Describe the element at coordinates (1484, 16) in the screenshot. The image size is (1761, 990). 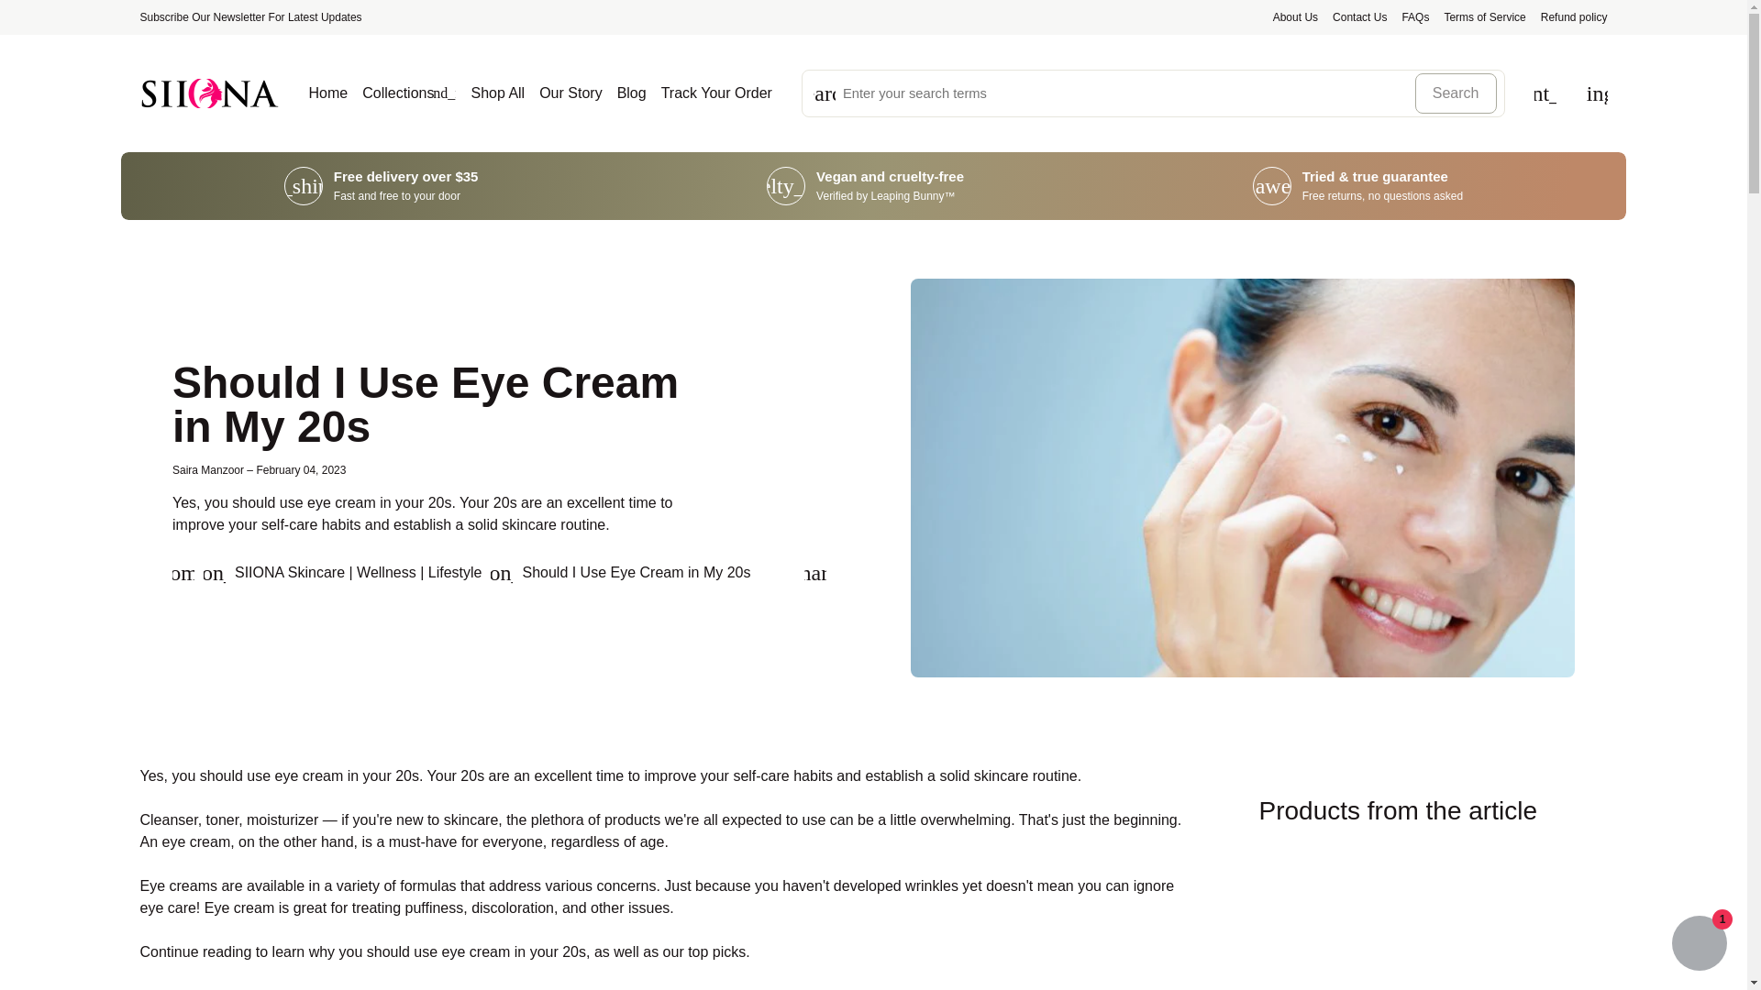
I see `Terms of Service` at that location.